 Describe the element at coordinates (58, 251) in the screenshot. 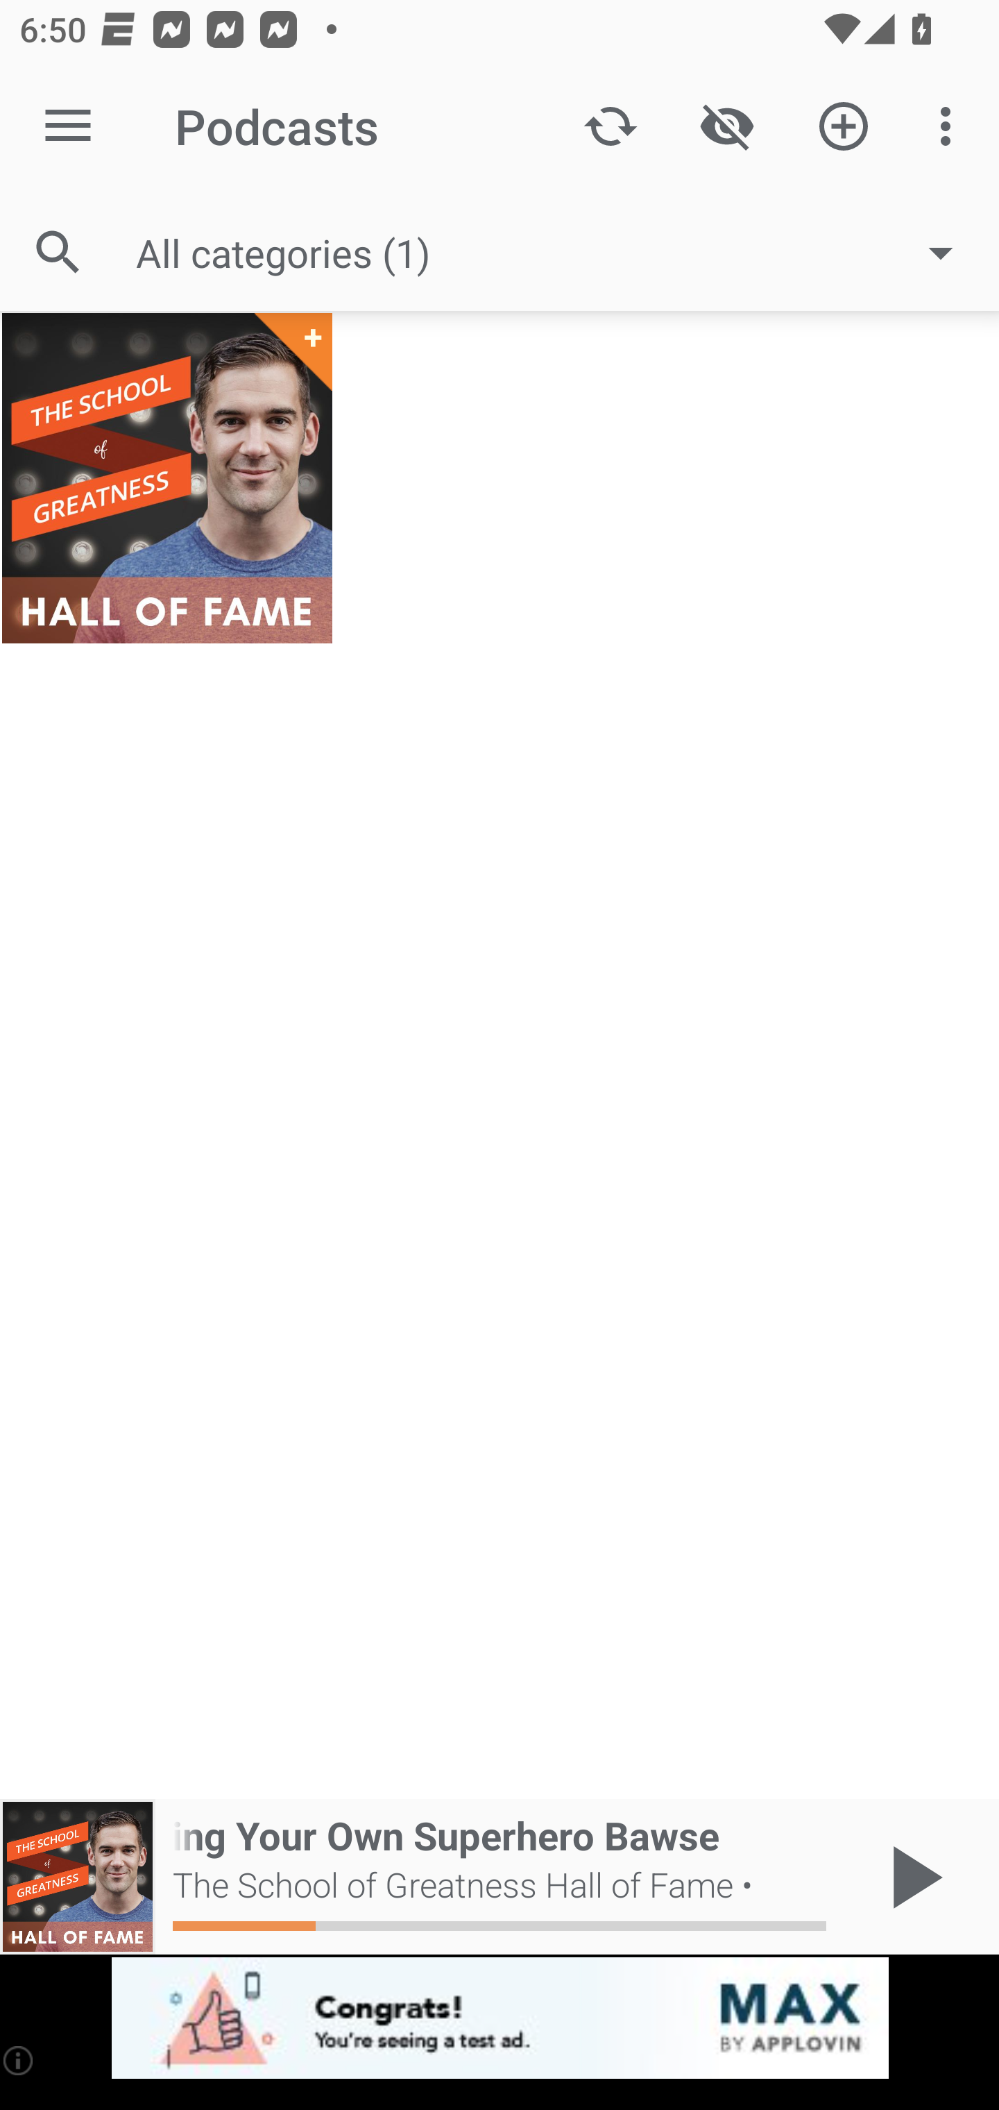

I see `Search` at that location.